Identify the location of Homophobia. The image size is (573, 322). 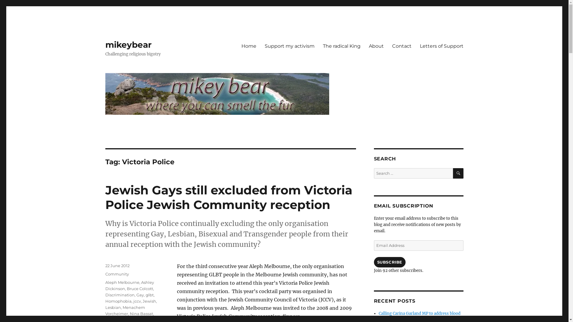
(118, 301).